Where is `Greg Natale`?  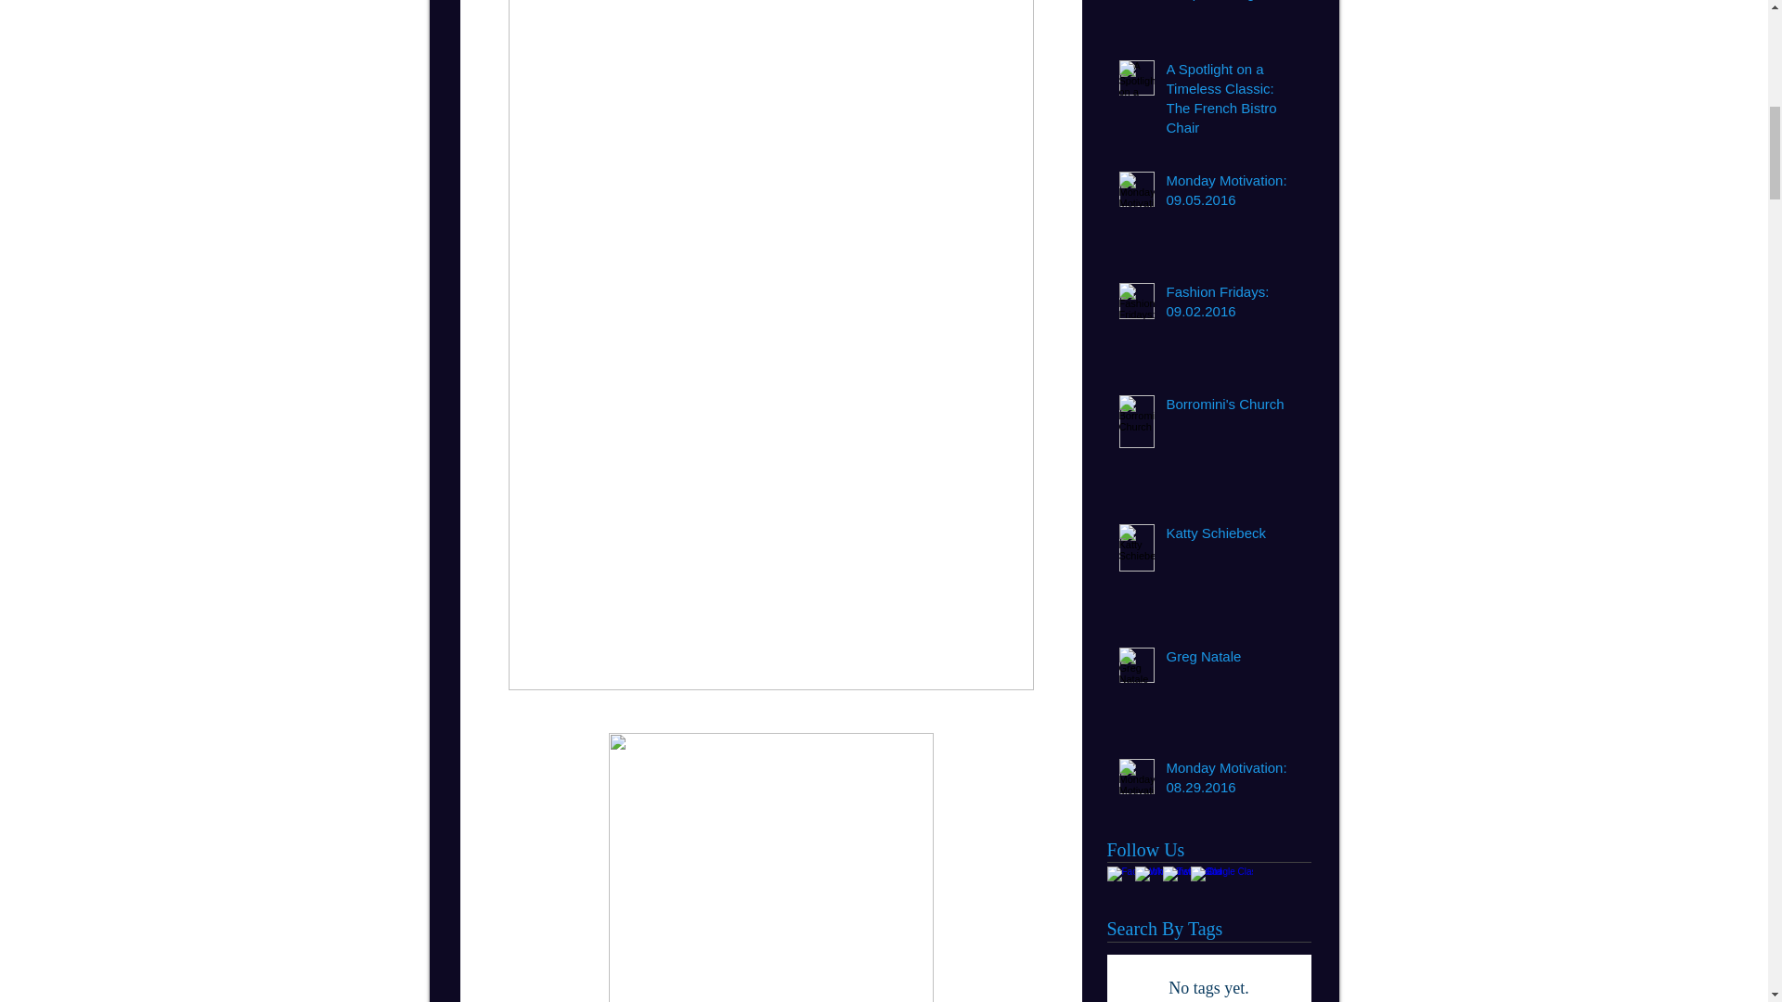
Greg Natale is located at coordinates (1232, 659).